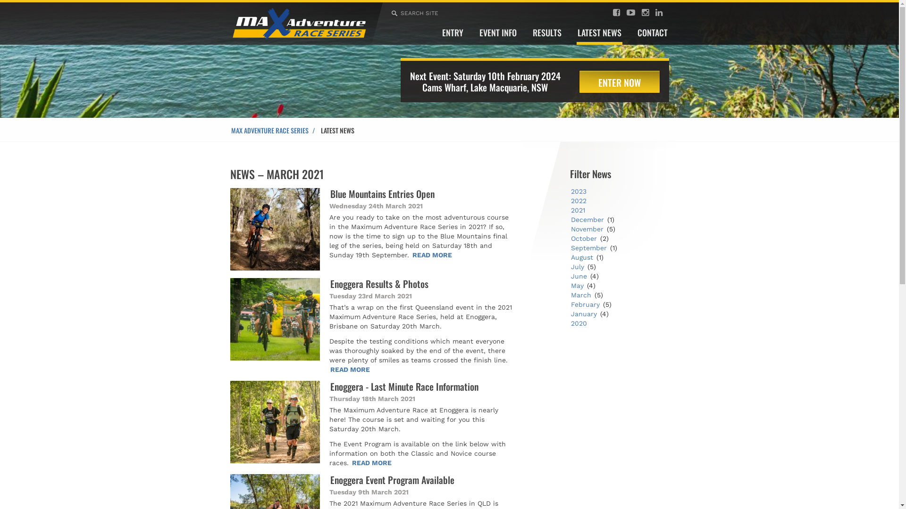 The height and width of the screenshot is (509, 906). Describe the element at coordinates (579, 323) in the screenshot. I see `2020` at that location.